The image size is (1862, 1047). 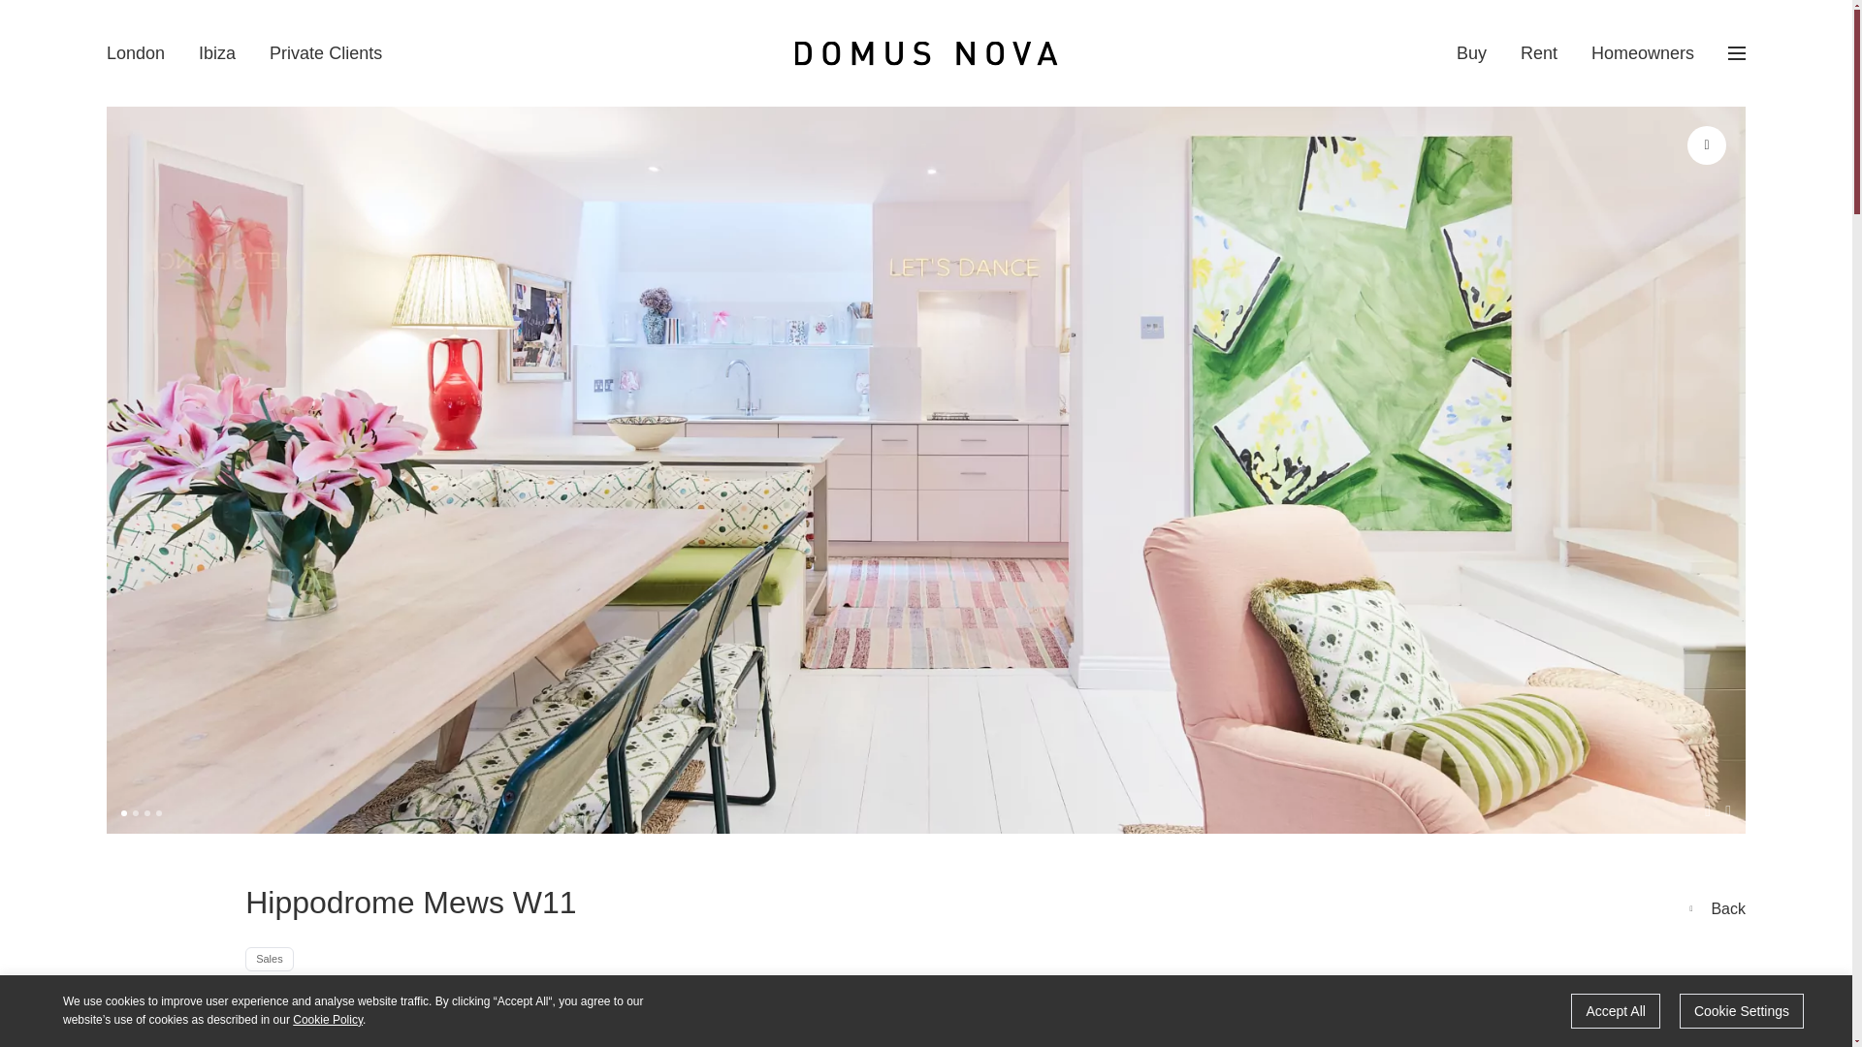 What do you see at coordinates (326, 52) in the screenshot?
I see `Private Clients` at bounding box center [326, 52].